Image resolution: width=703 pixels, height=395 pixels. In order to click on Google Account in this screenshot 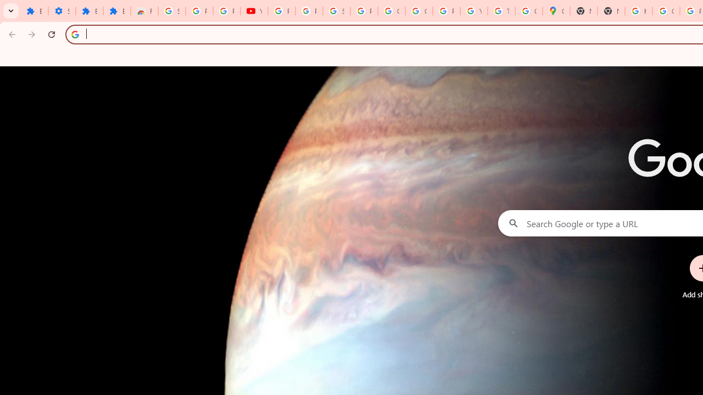, I will do `click(391, 11)`.